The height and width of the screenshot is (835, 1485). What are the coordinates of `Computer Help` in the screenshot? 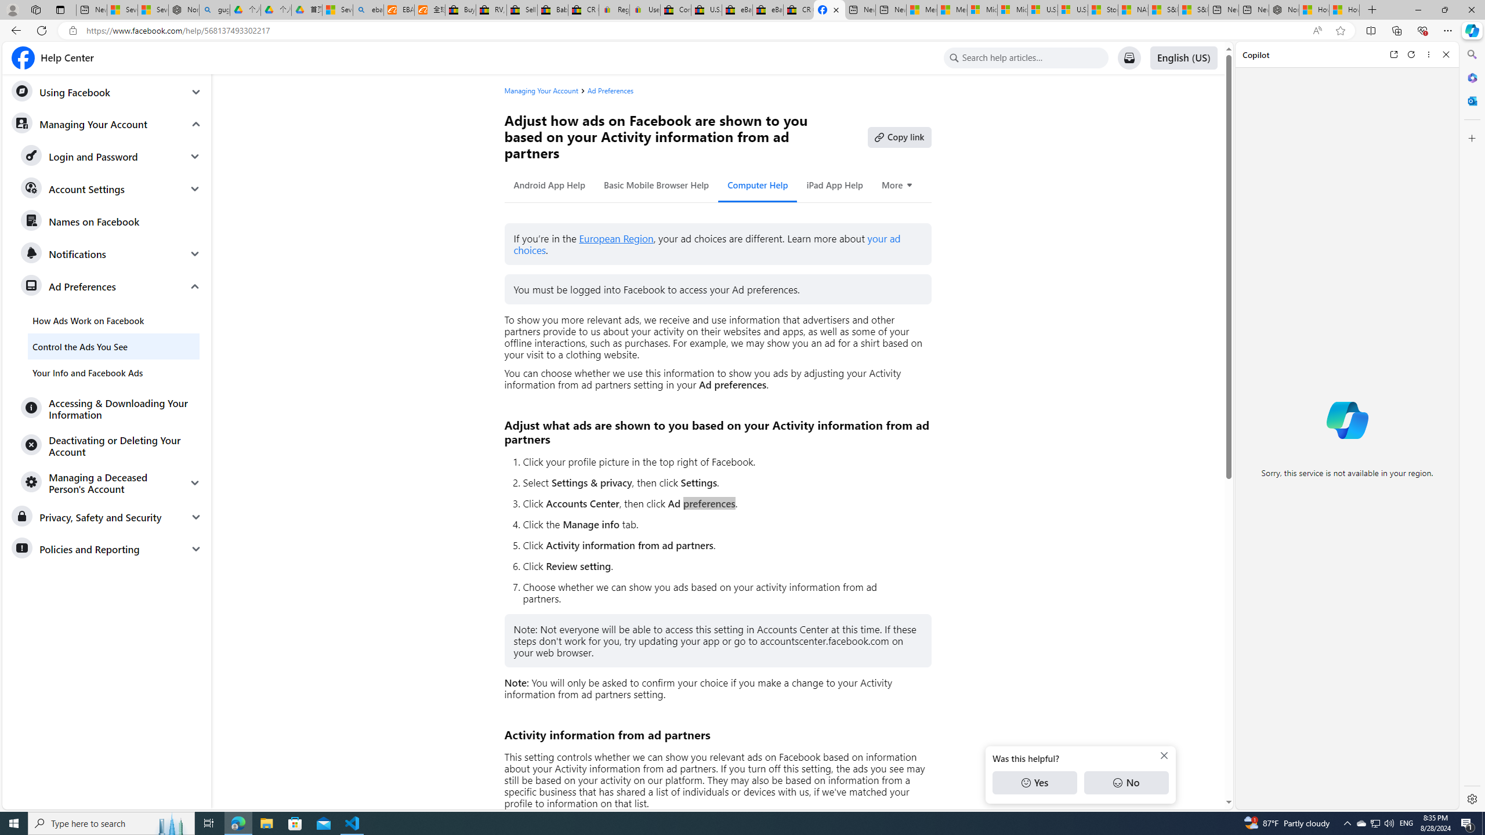 It's located at (758, 185).